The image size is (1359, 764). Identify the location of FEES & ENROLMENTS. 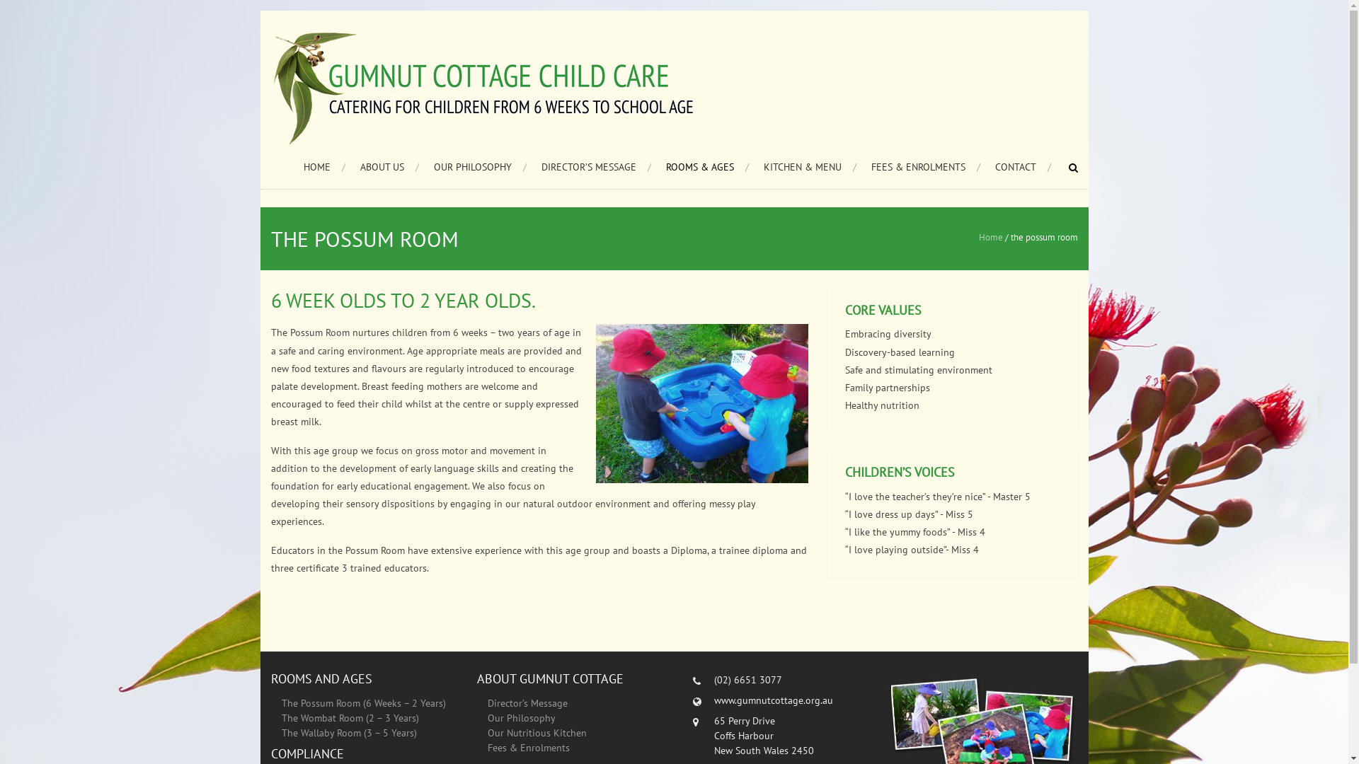
(925, 167).